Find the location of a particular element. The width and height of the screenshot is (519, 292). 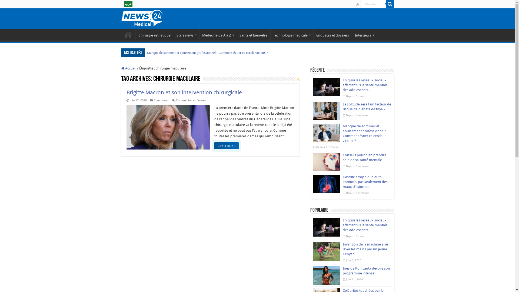

Chercher is located at coordinates (390, 4).